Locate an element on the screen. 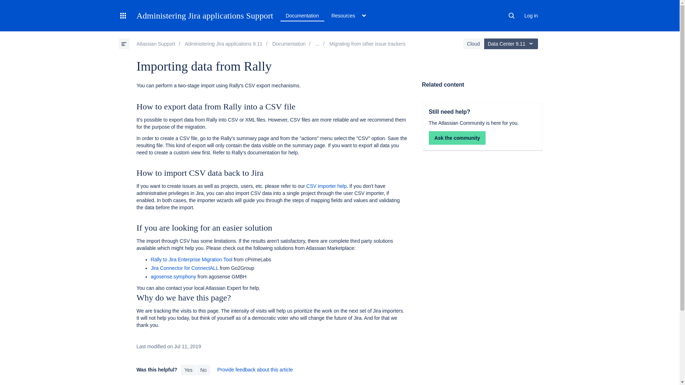  Administering Jira applications 9.11 is located at coordinates (289, 43).